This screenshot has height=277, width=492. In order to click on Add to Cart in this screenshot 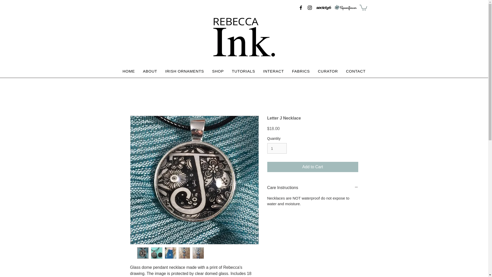, I will do `click(313, 167)`.